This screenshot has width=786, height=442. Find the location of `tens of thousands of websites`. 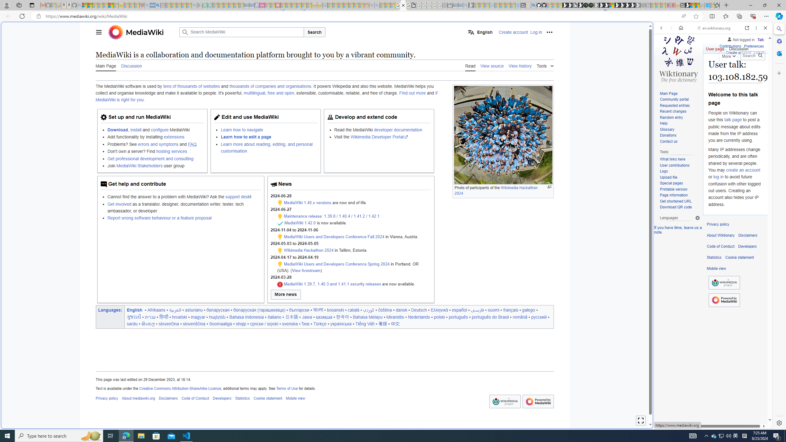

tens of thousands of websites is located at coordinates (191, 86).